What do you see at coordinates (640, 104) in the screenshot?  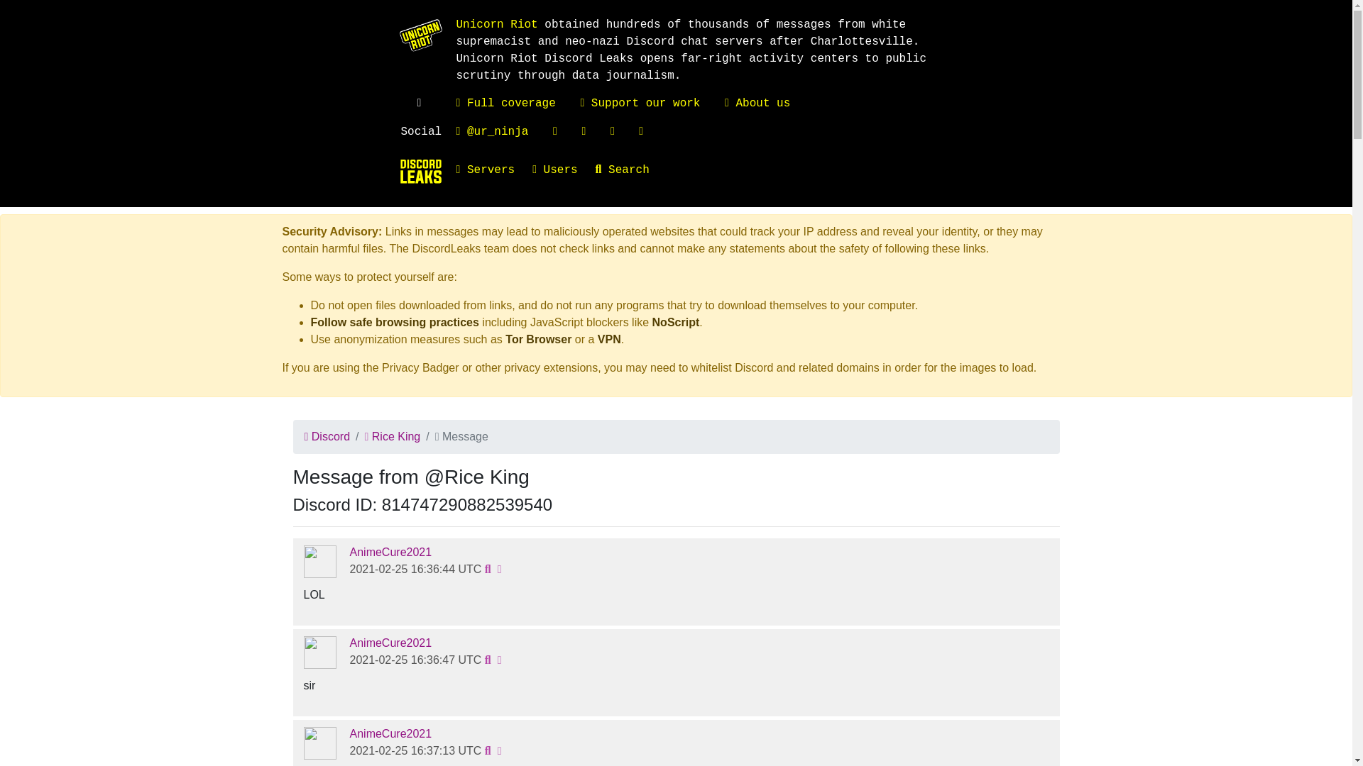 I see `Support our work` at bounding box center [640, 104].